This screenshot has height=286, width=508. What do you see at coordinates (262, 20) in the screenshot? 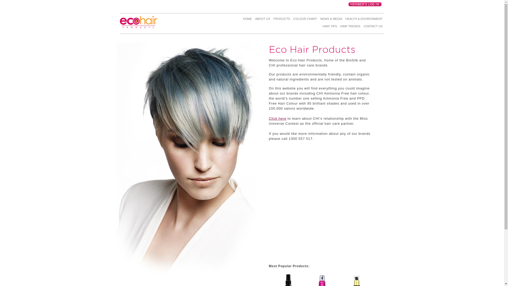
I see `ABOUT US` at bounding box center [262, 20].